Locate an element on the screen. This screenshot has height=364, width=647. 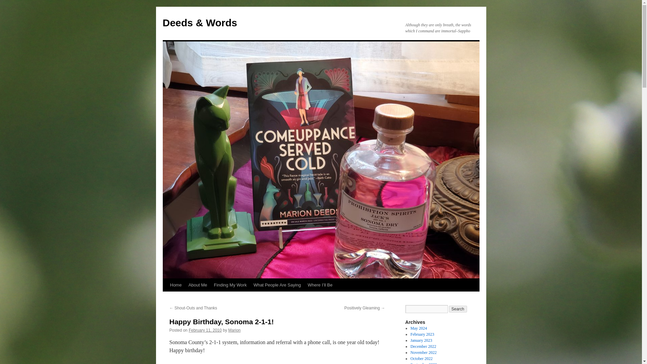
Finding My Work is located at coordinates (230, 285).